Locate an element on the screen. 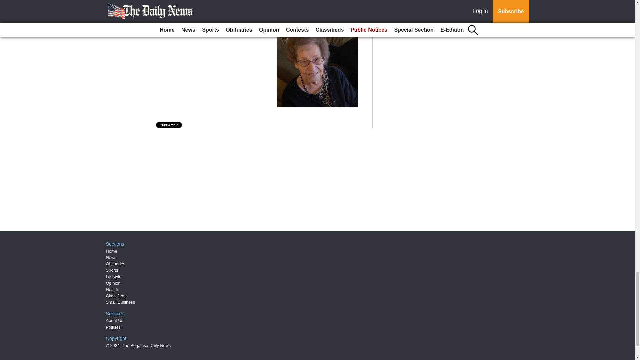 This screenshot has width=640, height=360. Obituaries is located at coordinates (116, 264).